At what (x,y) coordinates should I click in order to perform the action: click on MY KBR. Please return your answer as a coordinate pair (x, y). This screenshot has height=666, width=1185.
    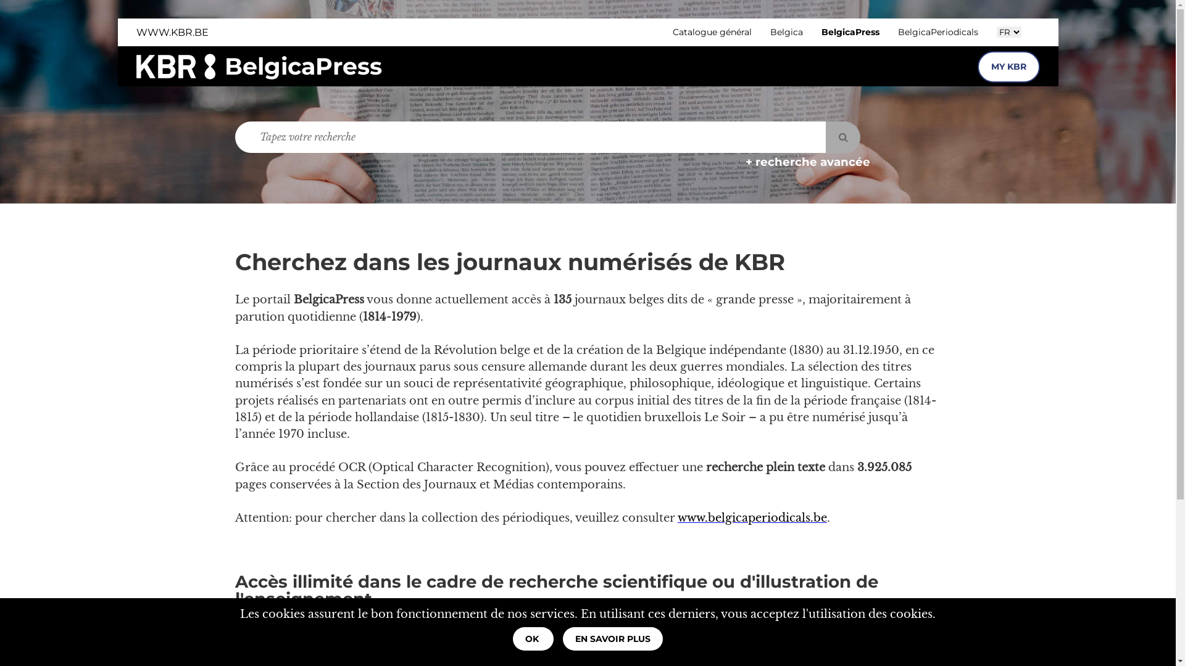
    Looking at the image, I should click on (1008, 67).